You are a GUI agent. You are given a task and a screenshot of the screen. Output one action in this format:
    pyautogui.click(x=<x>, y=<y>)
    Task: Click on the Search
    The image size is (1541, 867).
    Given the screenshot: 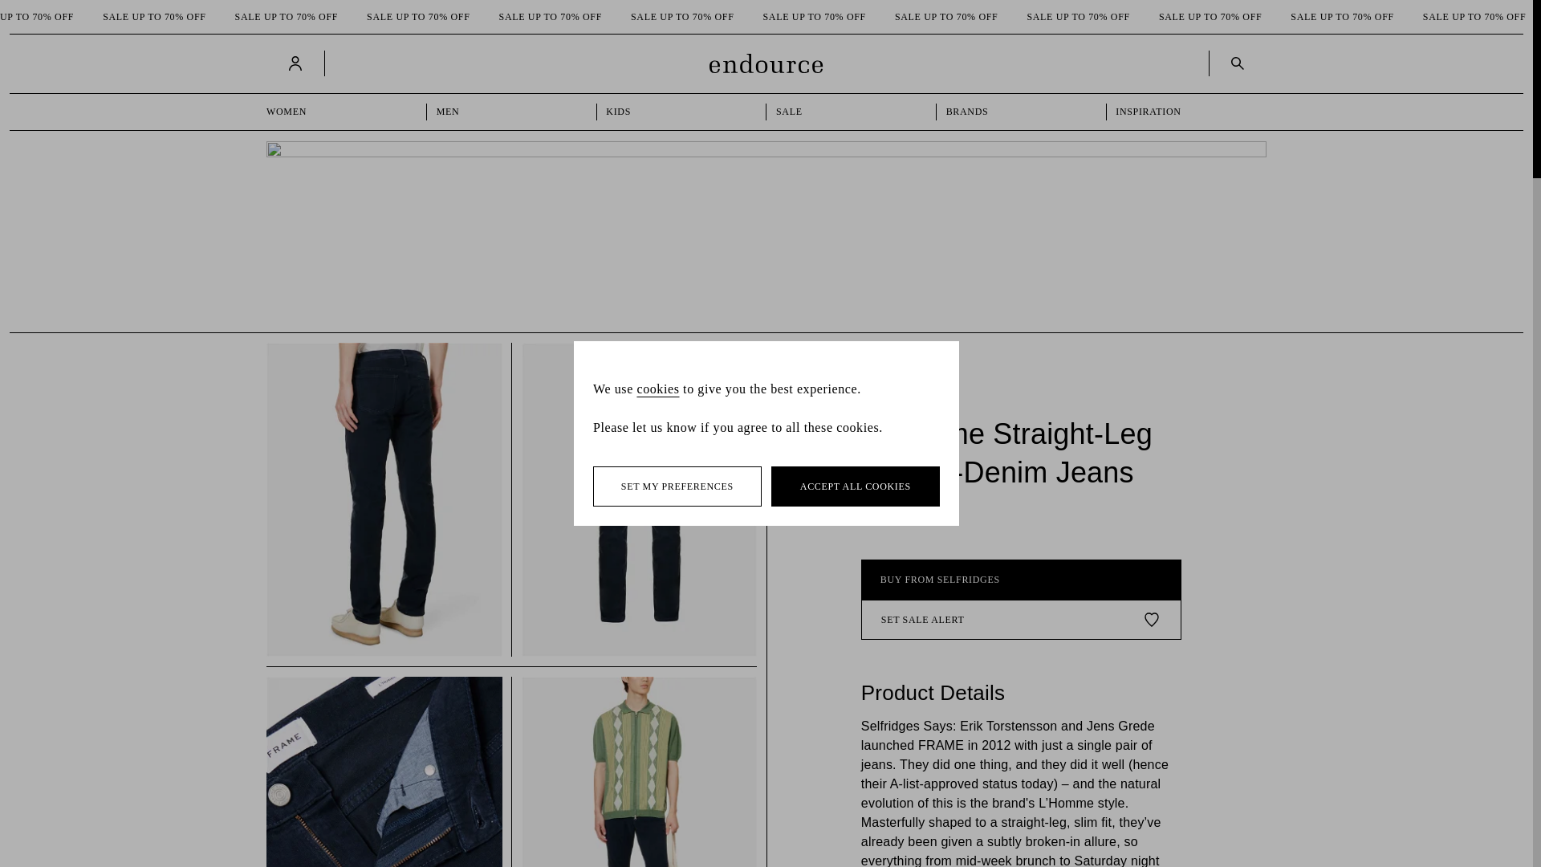 What is the action you would take?
    pyautogui.click(x=1238, y=63)
    